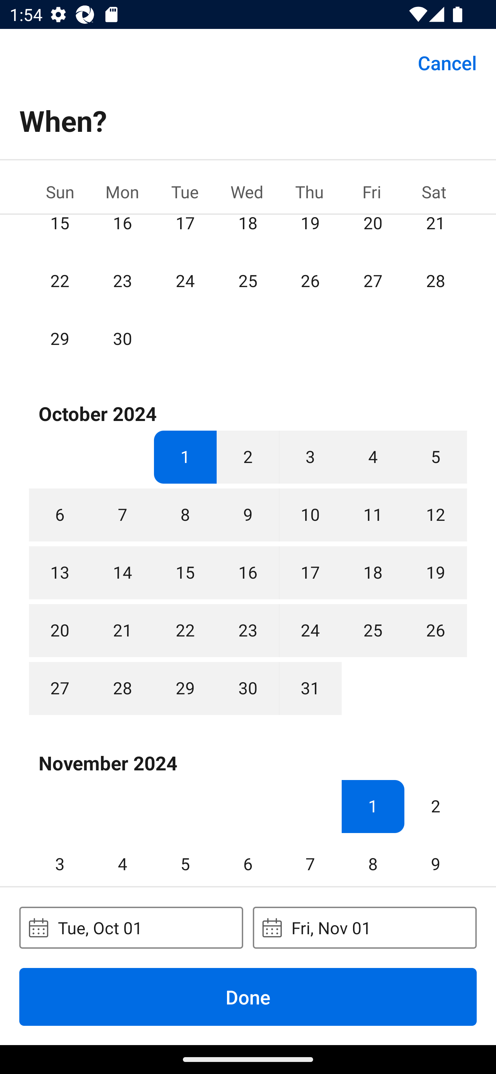 The image size is (496, 1074). Describe the element at coordinates (248, 997) in the screenshot. I see `Done` at that location.